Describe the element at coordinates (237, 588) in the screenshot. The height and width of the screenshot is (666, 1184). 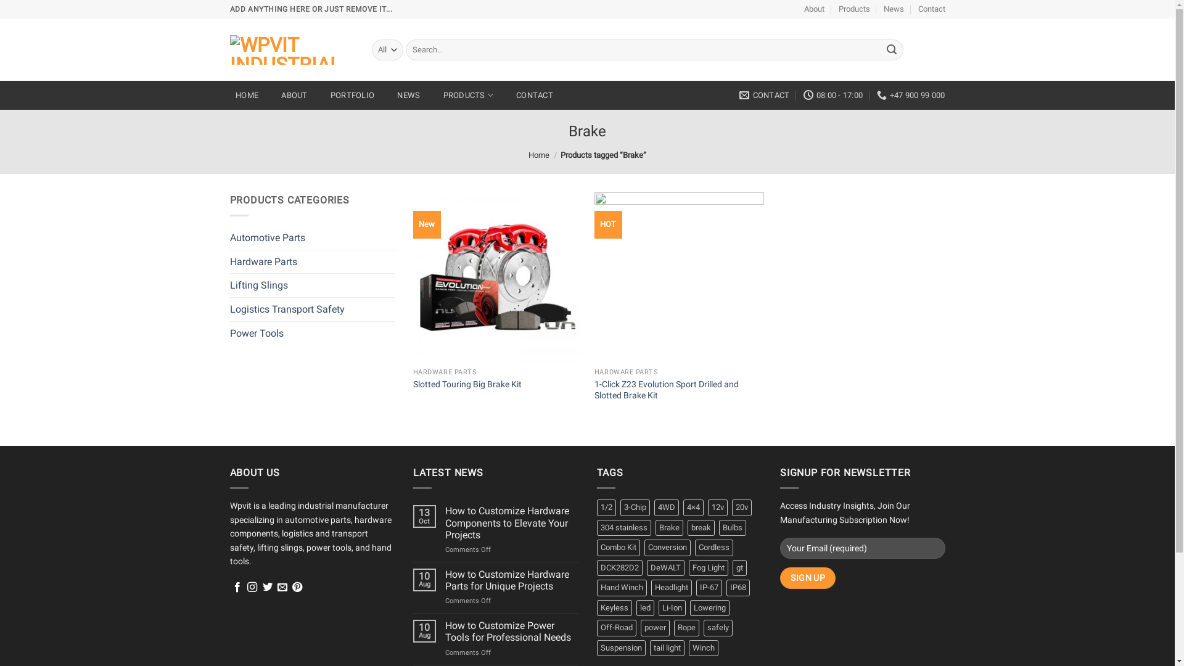
I see `Follow on Facebook` at that location.